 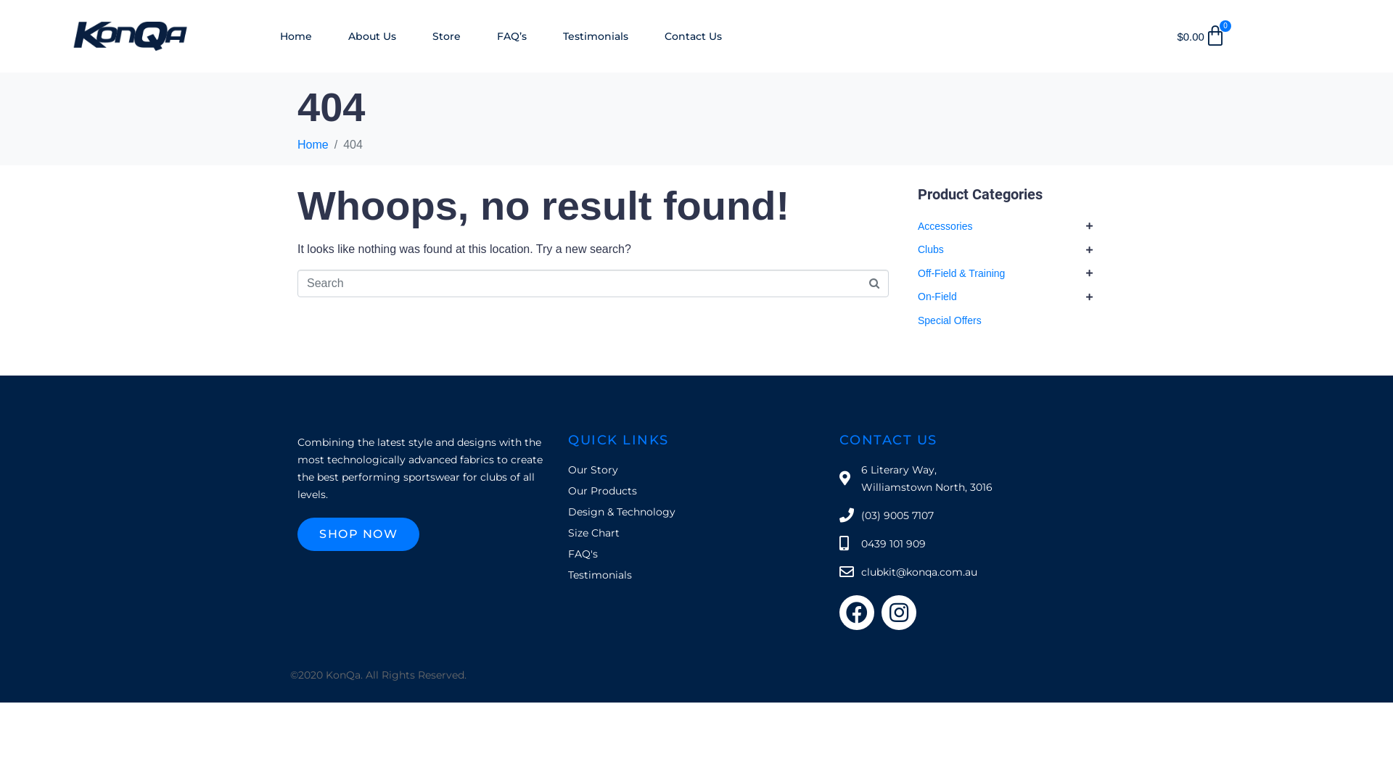 I want to click on Accessories, so click(x=945, y=226).